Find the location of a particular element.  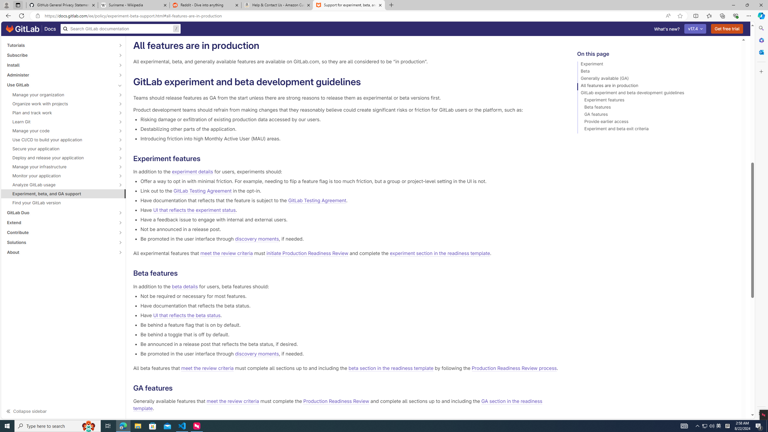

Analyze GitLab usage is located at coordinates (60, 184).